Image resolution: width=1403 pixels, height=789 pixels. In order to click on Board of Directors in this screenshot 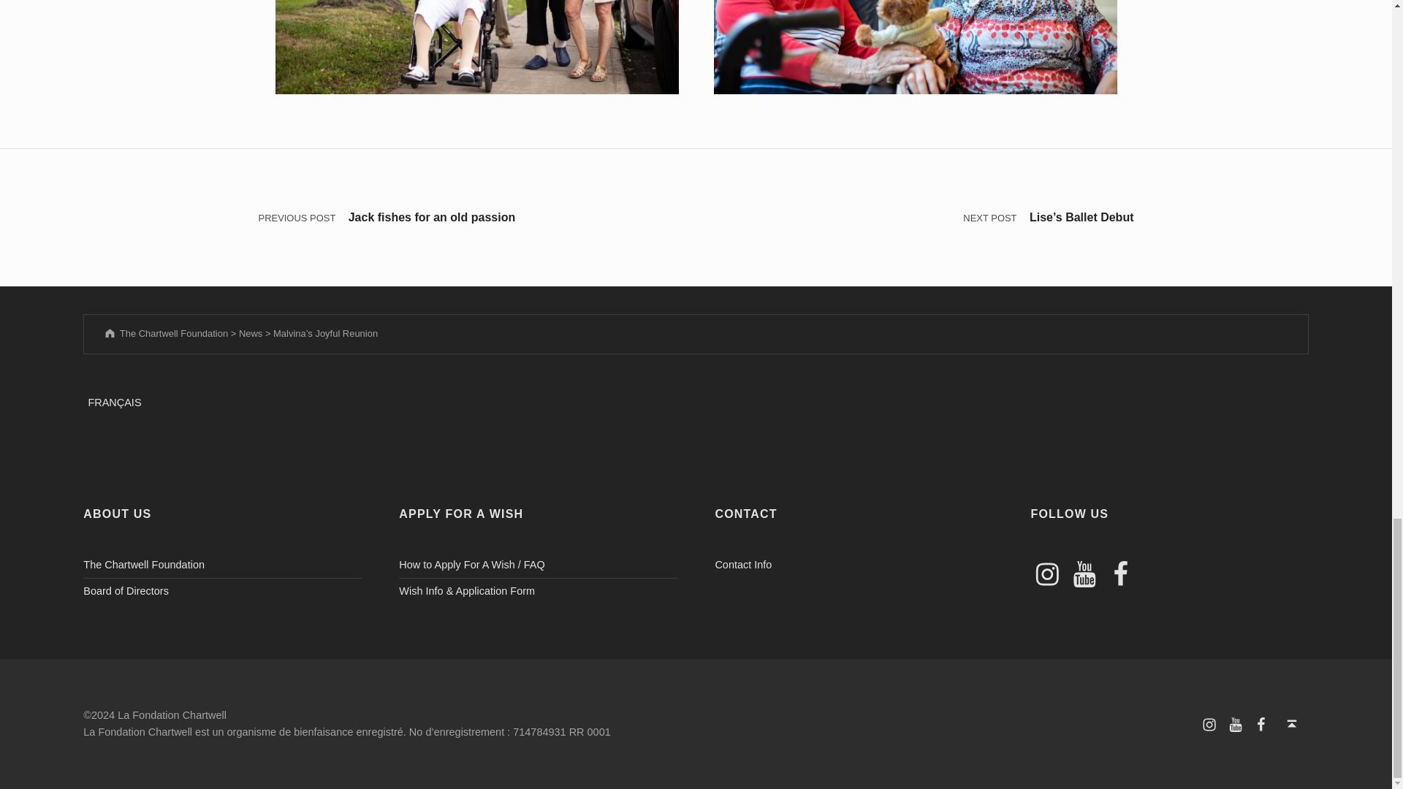, I will do `click(126, 590)`.